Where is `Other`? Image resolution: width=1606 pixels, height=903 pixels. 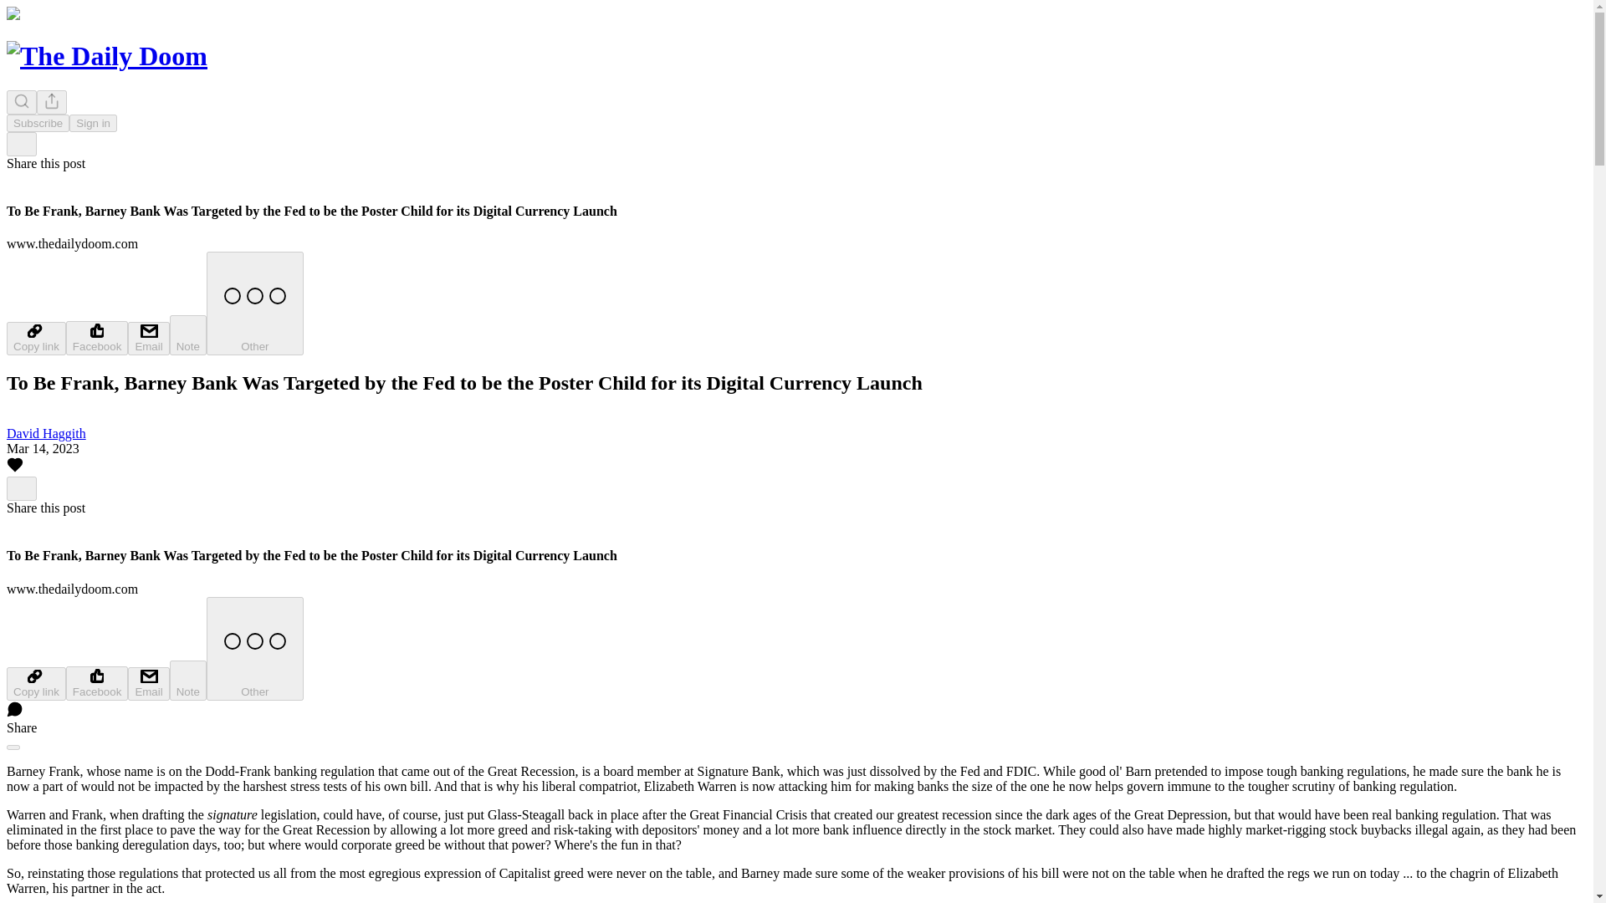
Other is located at coordinates (254, 649).